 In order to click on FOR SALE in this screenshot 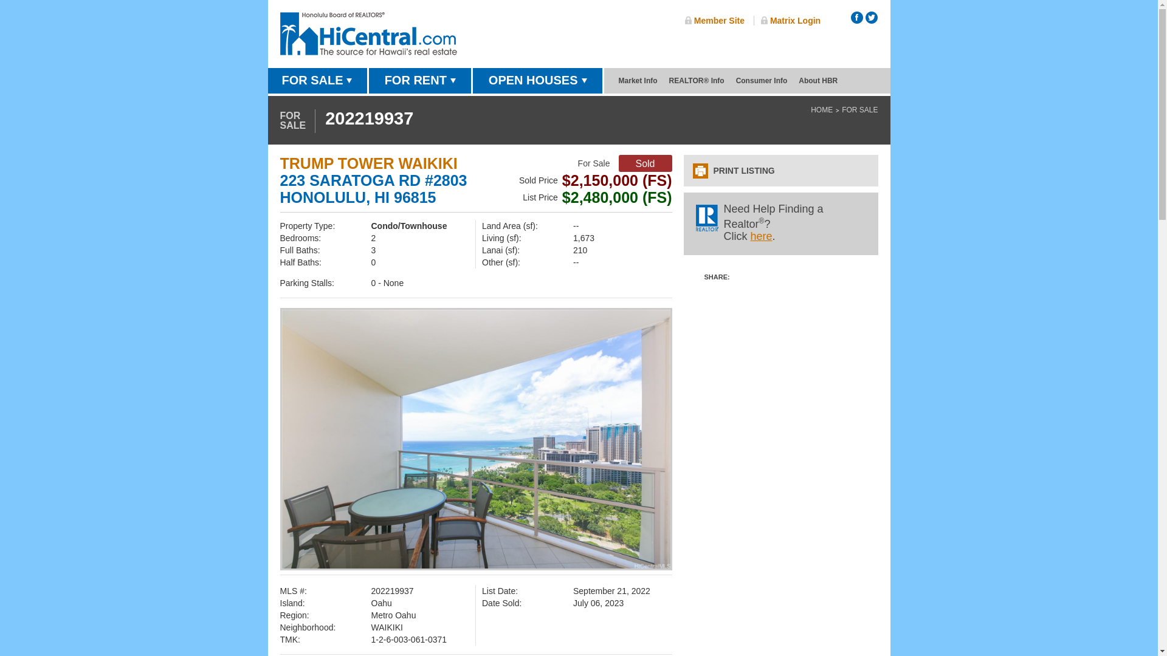, I will do `click(316, 81)`.